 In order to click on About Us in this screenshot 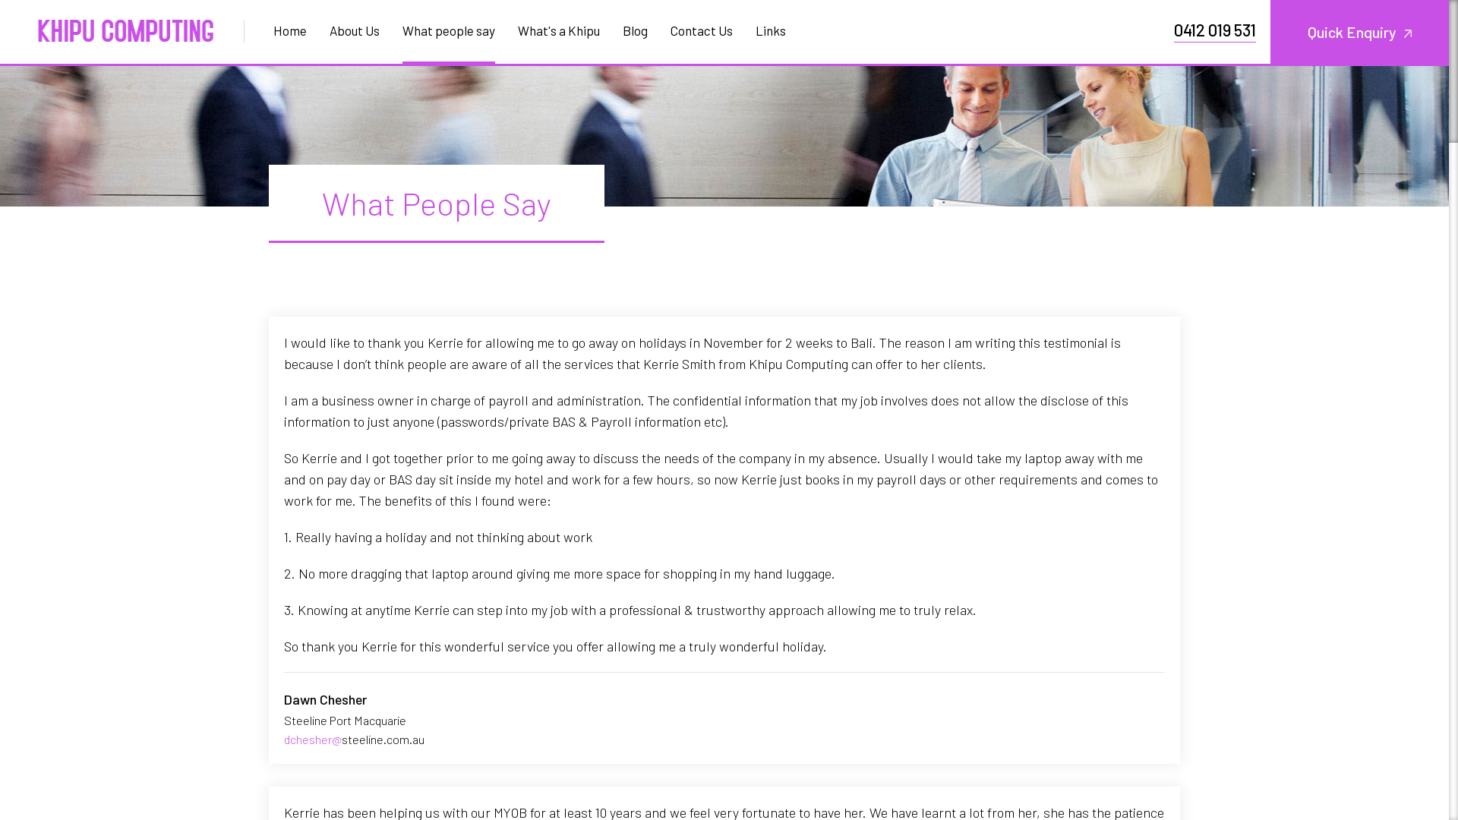, I will do `click(355, 30)`.